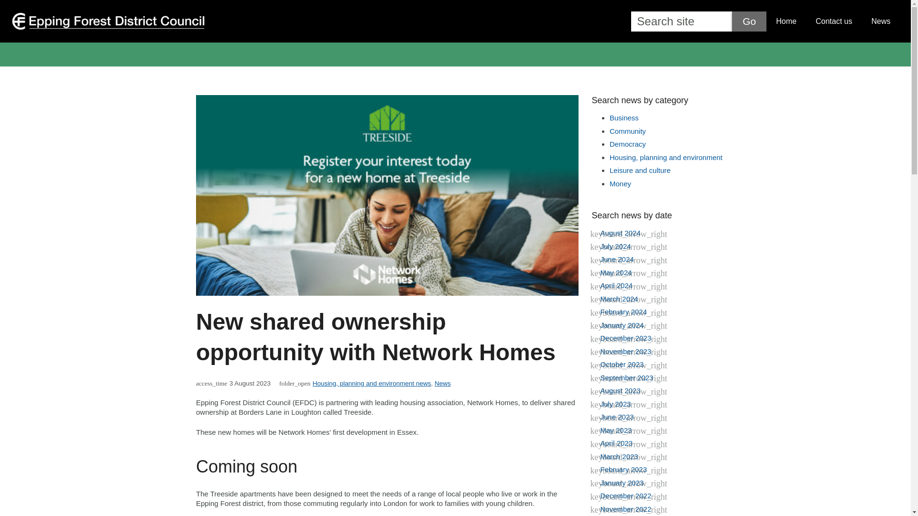 The image size is (918, 516). I want to click on Housing, planning and environment news, so click(372, 383).